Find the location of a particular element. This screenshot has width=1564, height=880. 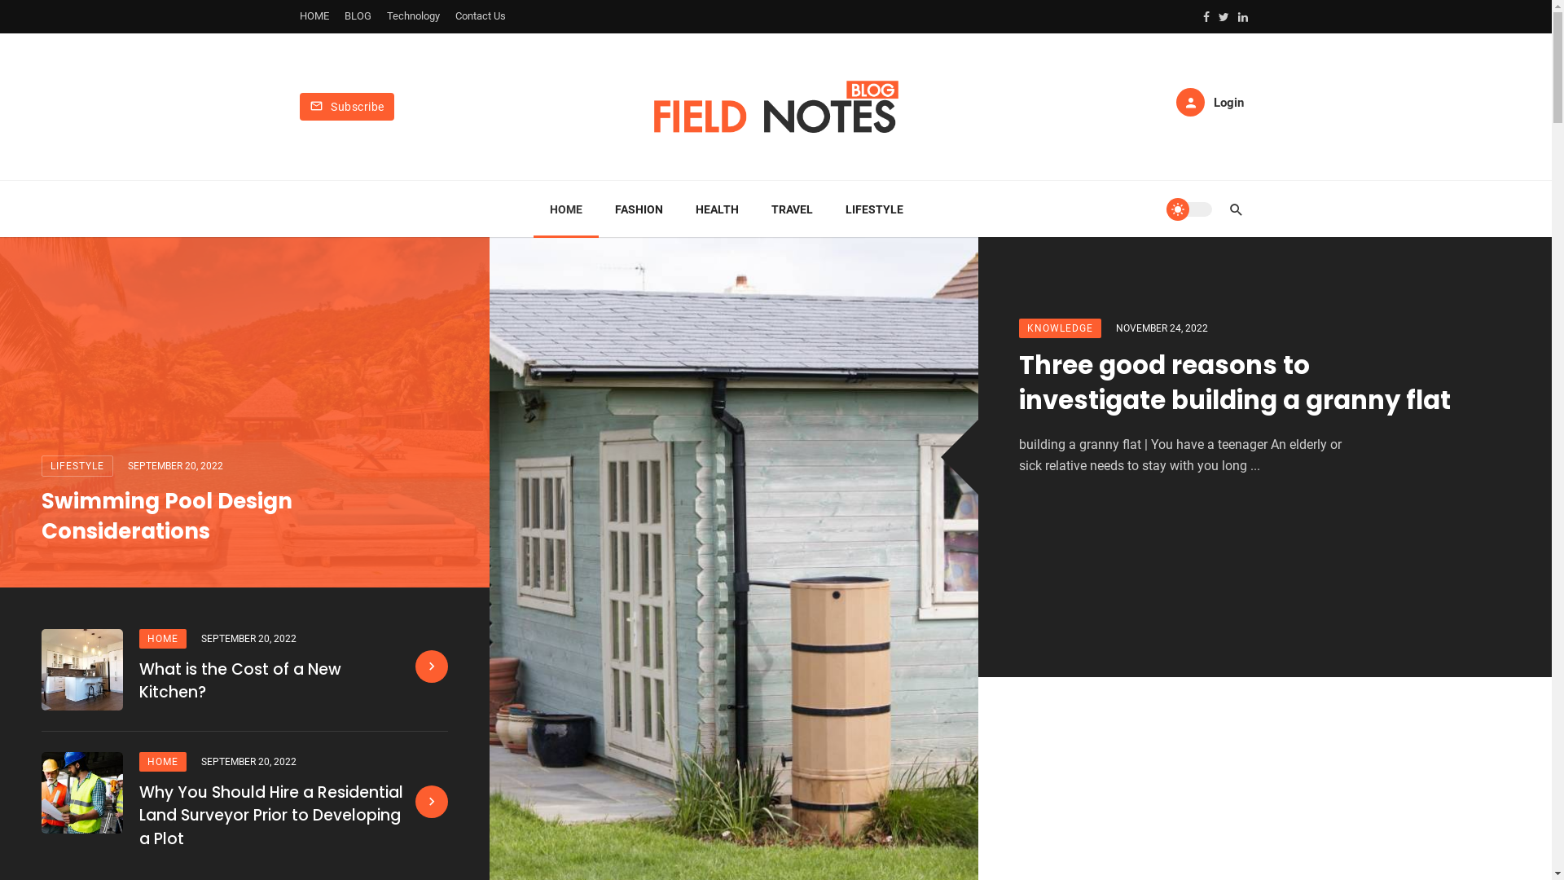

Contact Us is located at coordinates (480, 16).